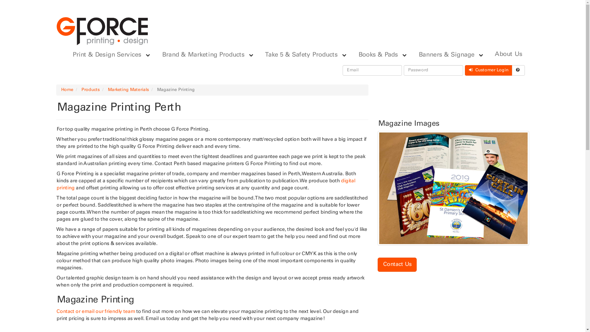  Describe the element at coordinates (128, 90) in the screenshot. I see `Marketing Materials` at that location.